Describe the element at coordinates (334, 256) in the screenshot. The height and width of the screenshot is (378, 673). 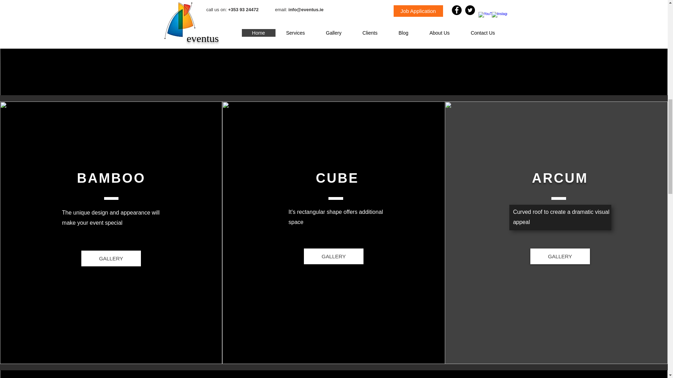
I see `GALLERY` at that location.